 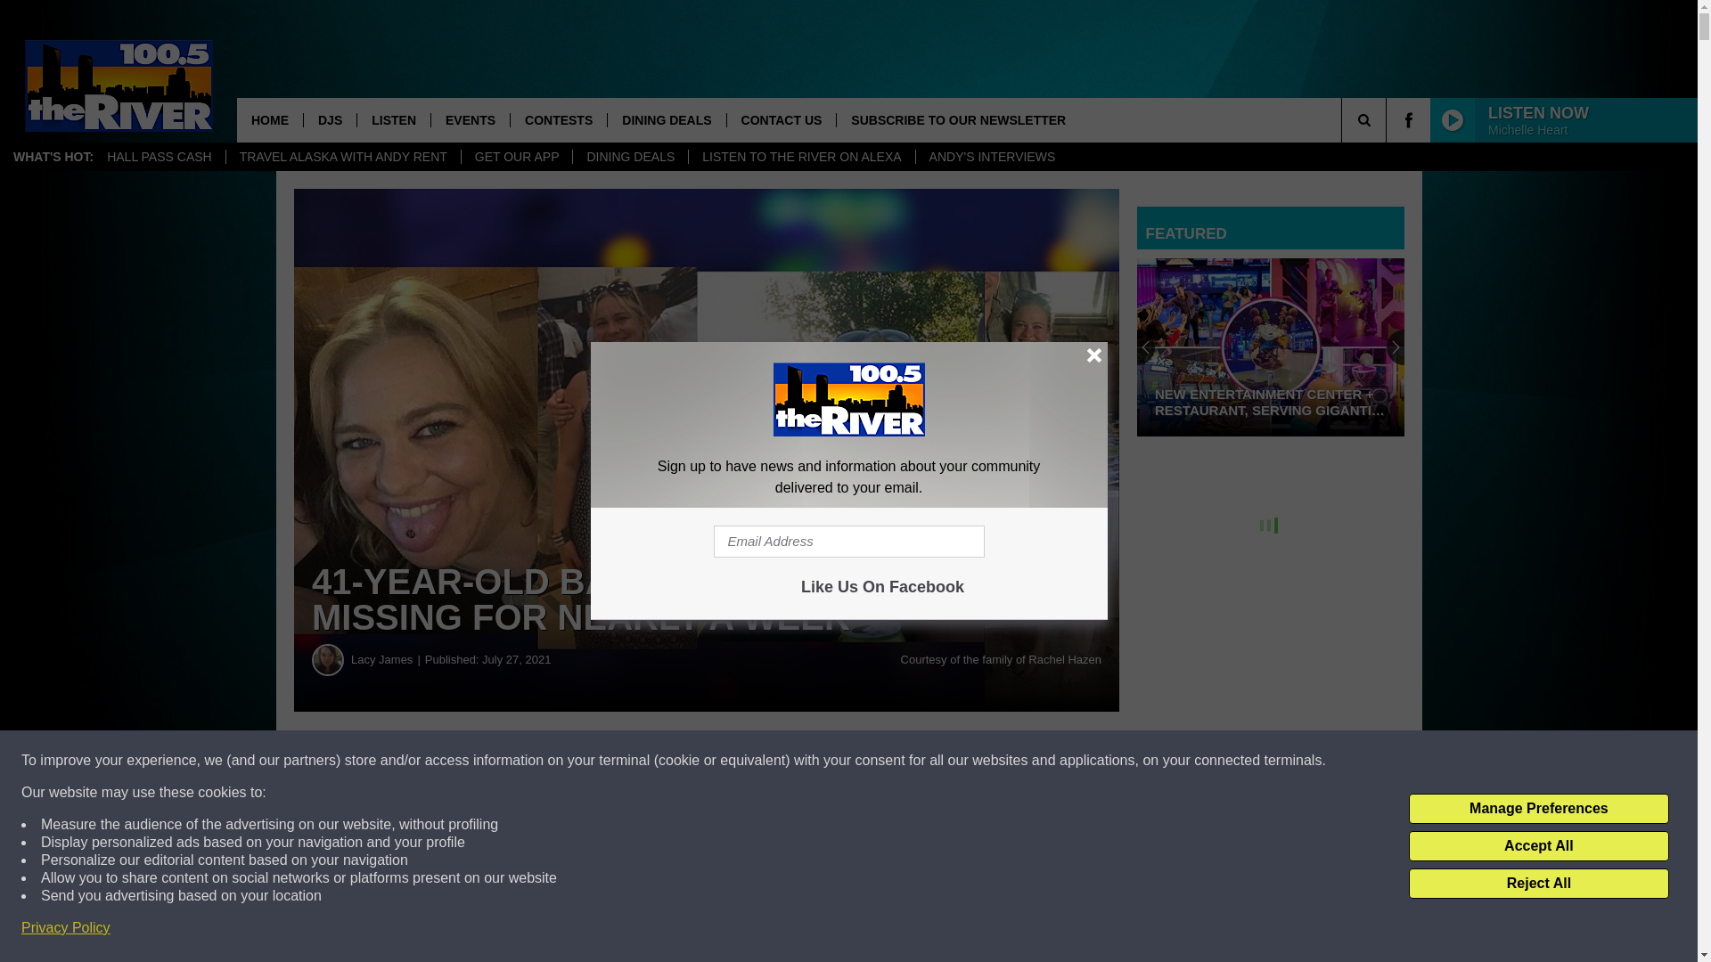 I want to click on Privacy Policy, so click(x=66, y=928).